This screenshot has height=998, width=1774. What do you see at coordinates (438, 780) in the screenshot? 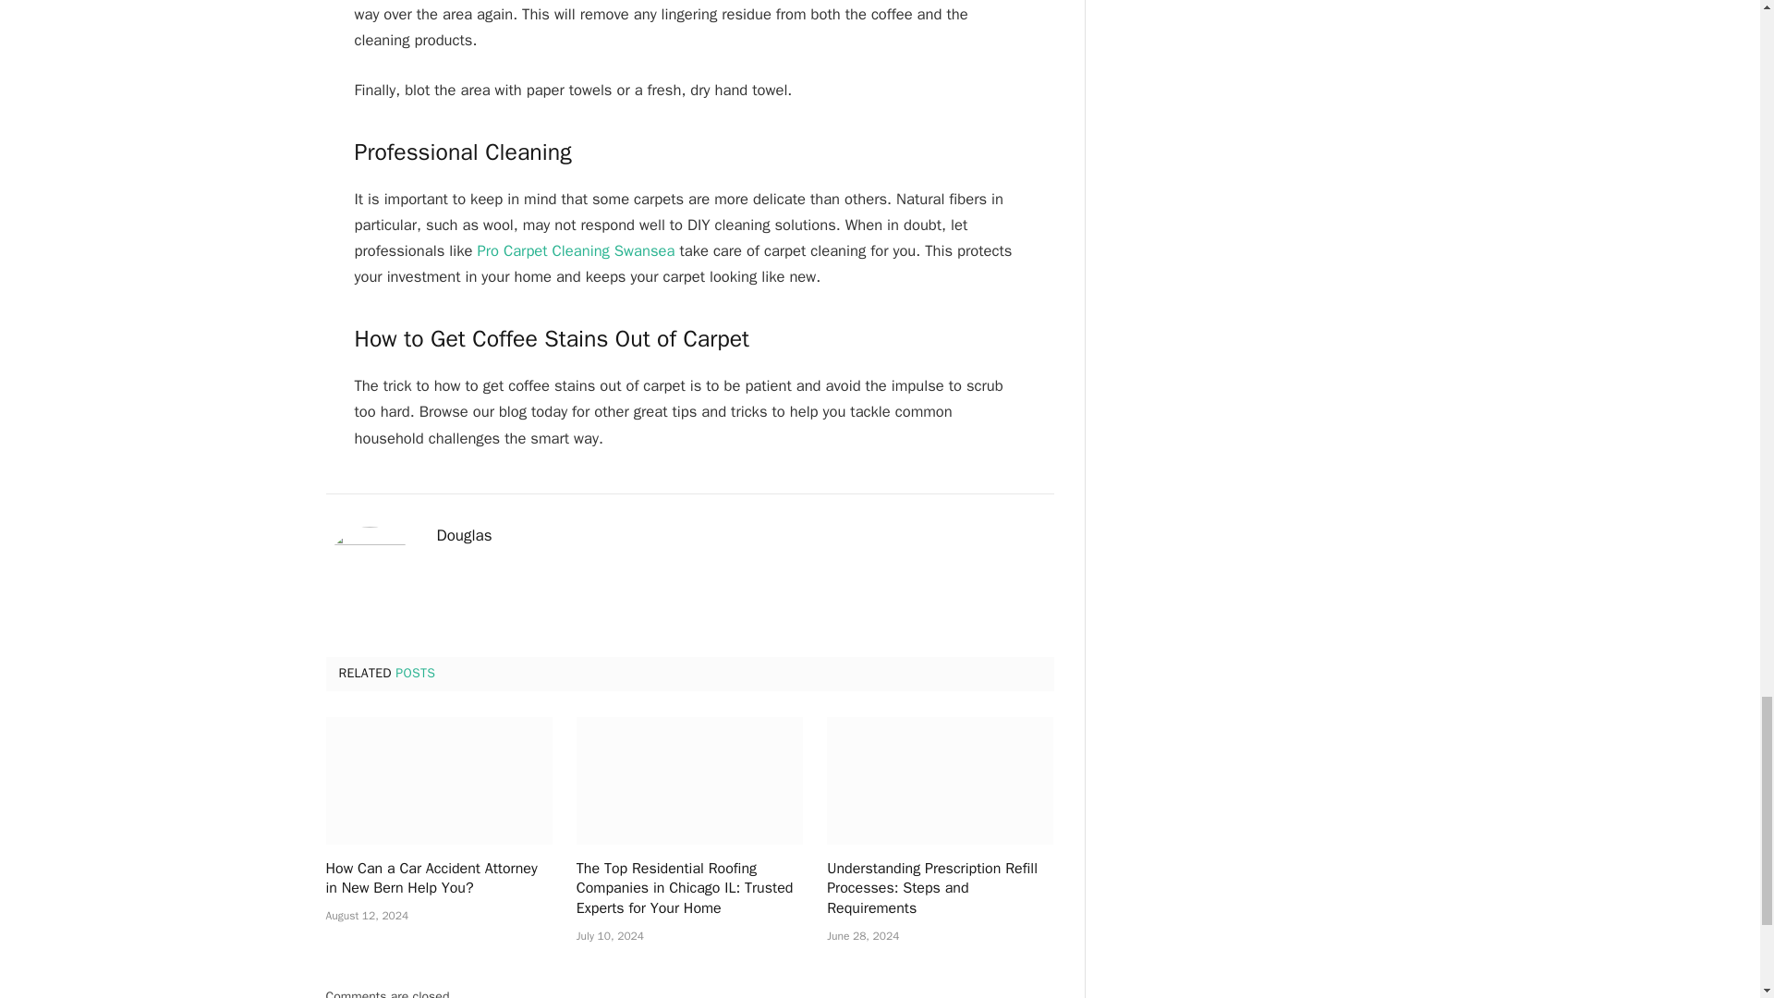
I see `How Can a Car Accident Attorney in New Bern Help You?` at bounding box center [438, 780].